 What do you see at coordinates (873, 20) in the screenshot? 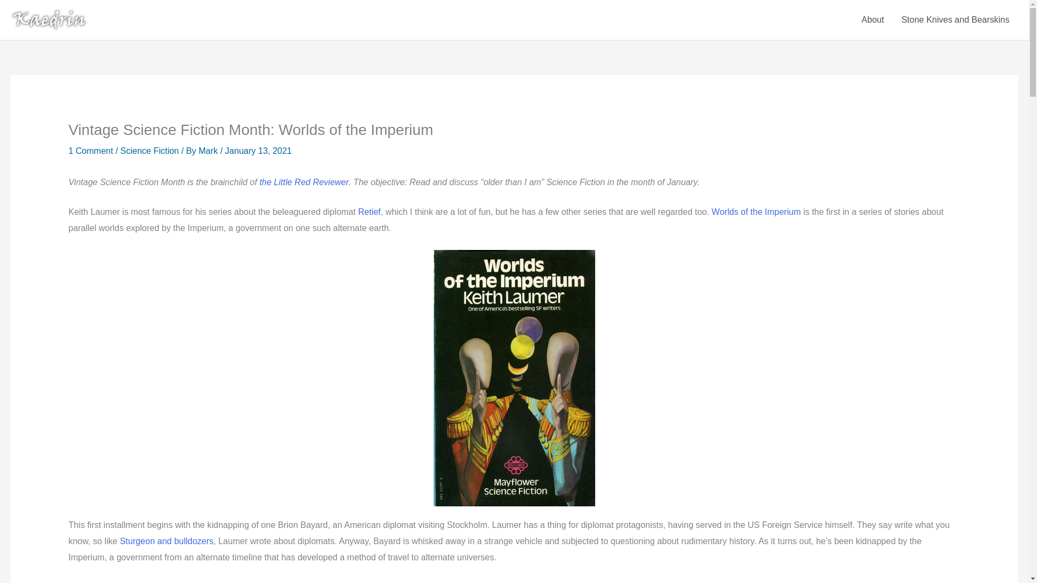
I see `About` at bounding box center [873, 20].